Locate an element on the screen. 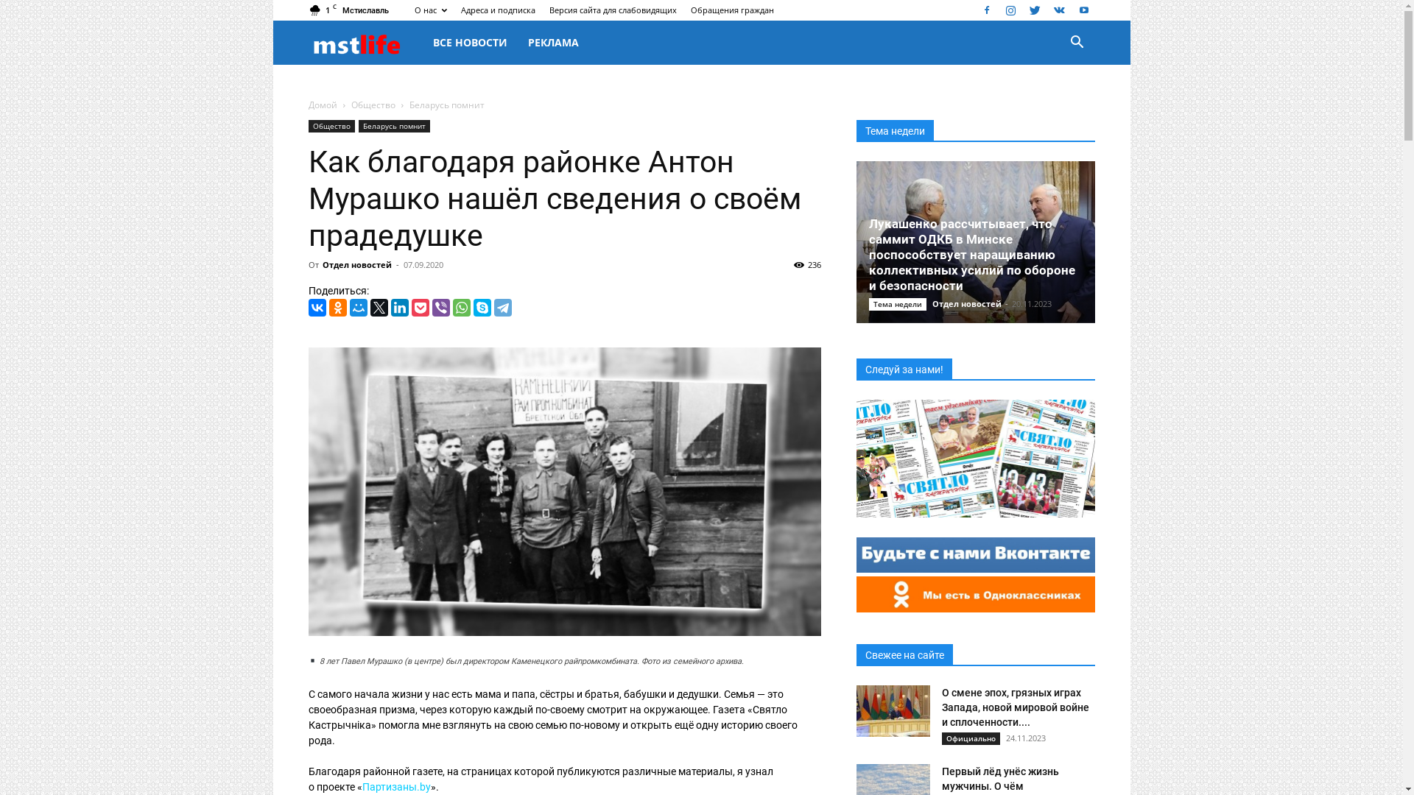 The width and height of the screenshot is (1414, 795). Twitter is located at coordinates (379, 308).